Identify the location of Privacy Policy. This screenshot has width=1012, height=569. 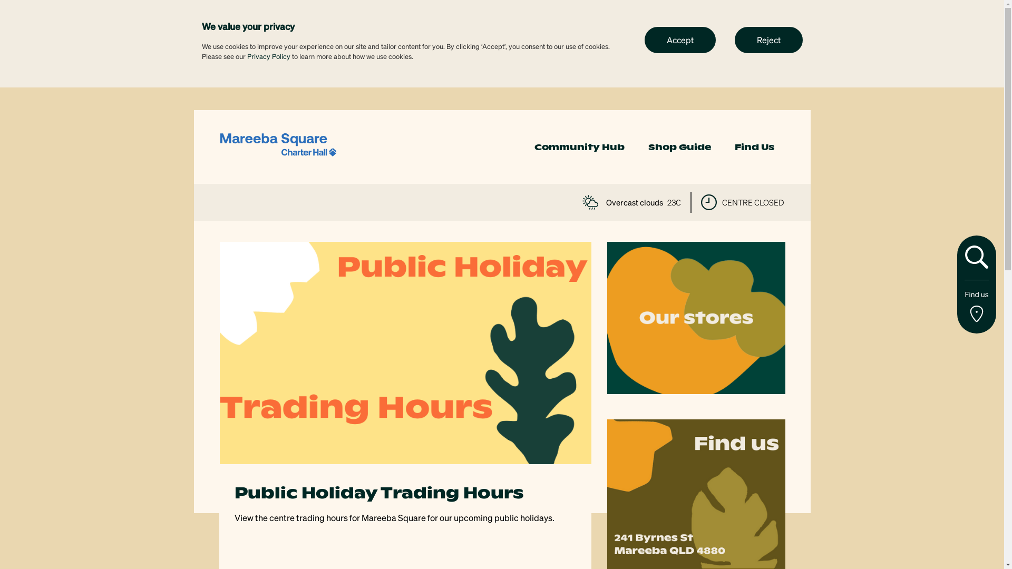
(268, 56).